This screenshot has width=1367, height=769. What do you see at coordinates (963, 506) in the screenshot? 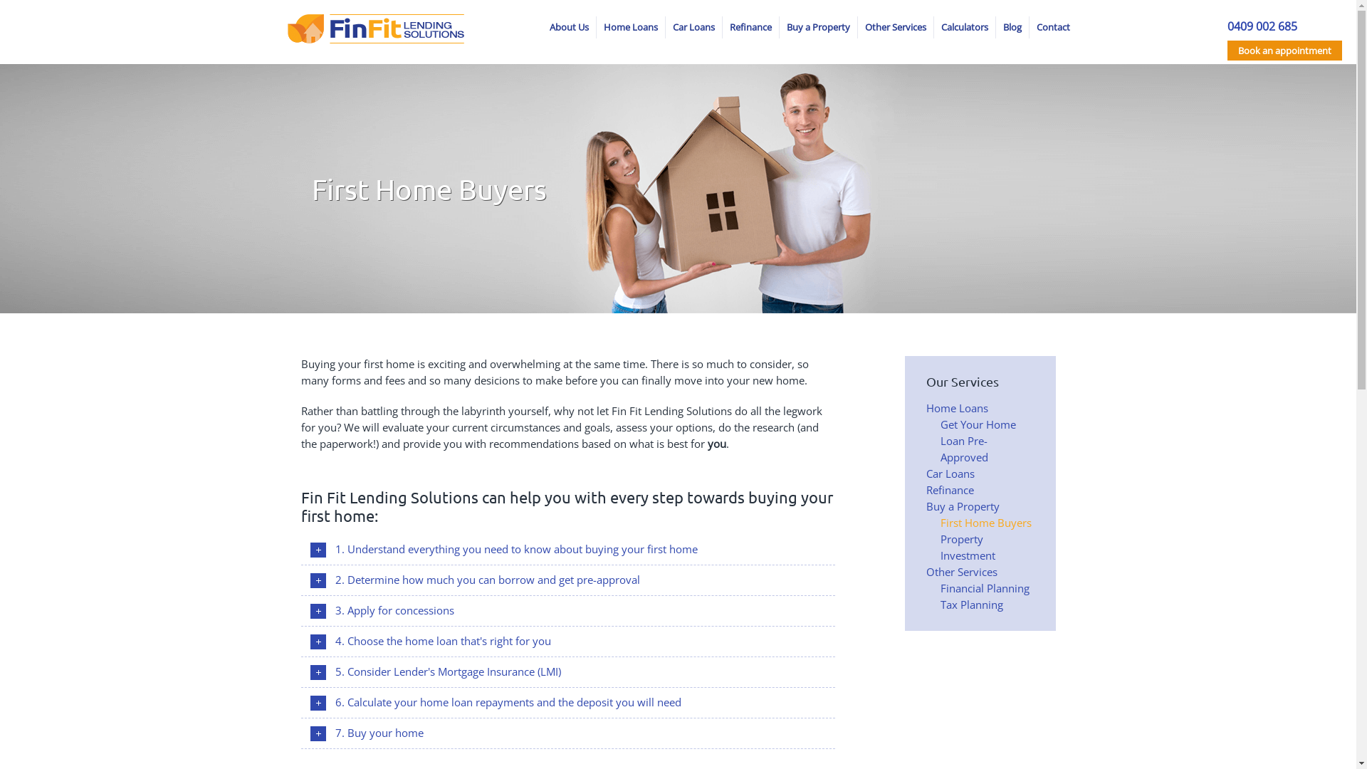
I see `Buy a Property` at bounding box center [963, 506].